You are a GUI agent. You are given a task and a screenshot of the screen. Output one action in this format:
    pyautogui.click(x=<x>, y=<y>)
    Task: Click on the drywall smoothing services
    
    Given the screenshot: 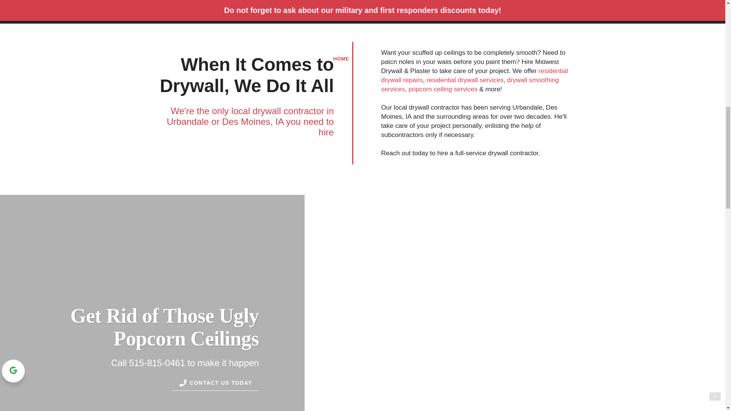 What is the action you would take?
    pyautogui.click(x=470, y=84)
    